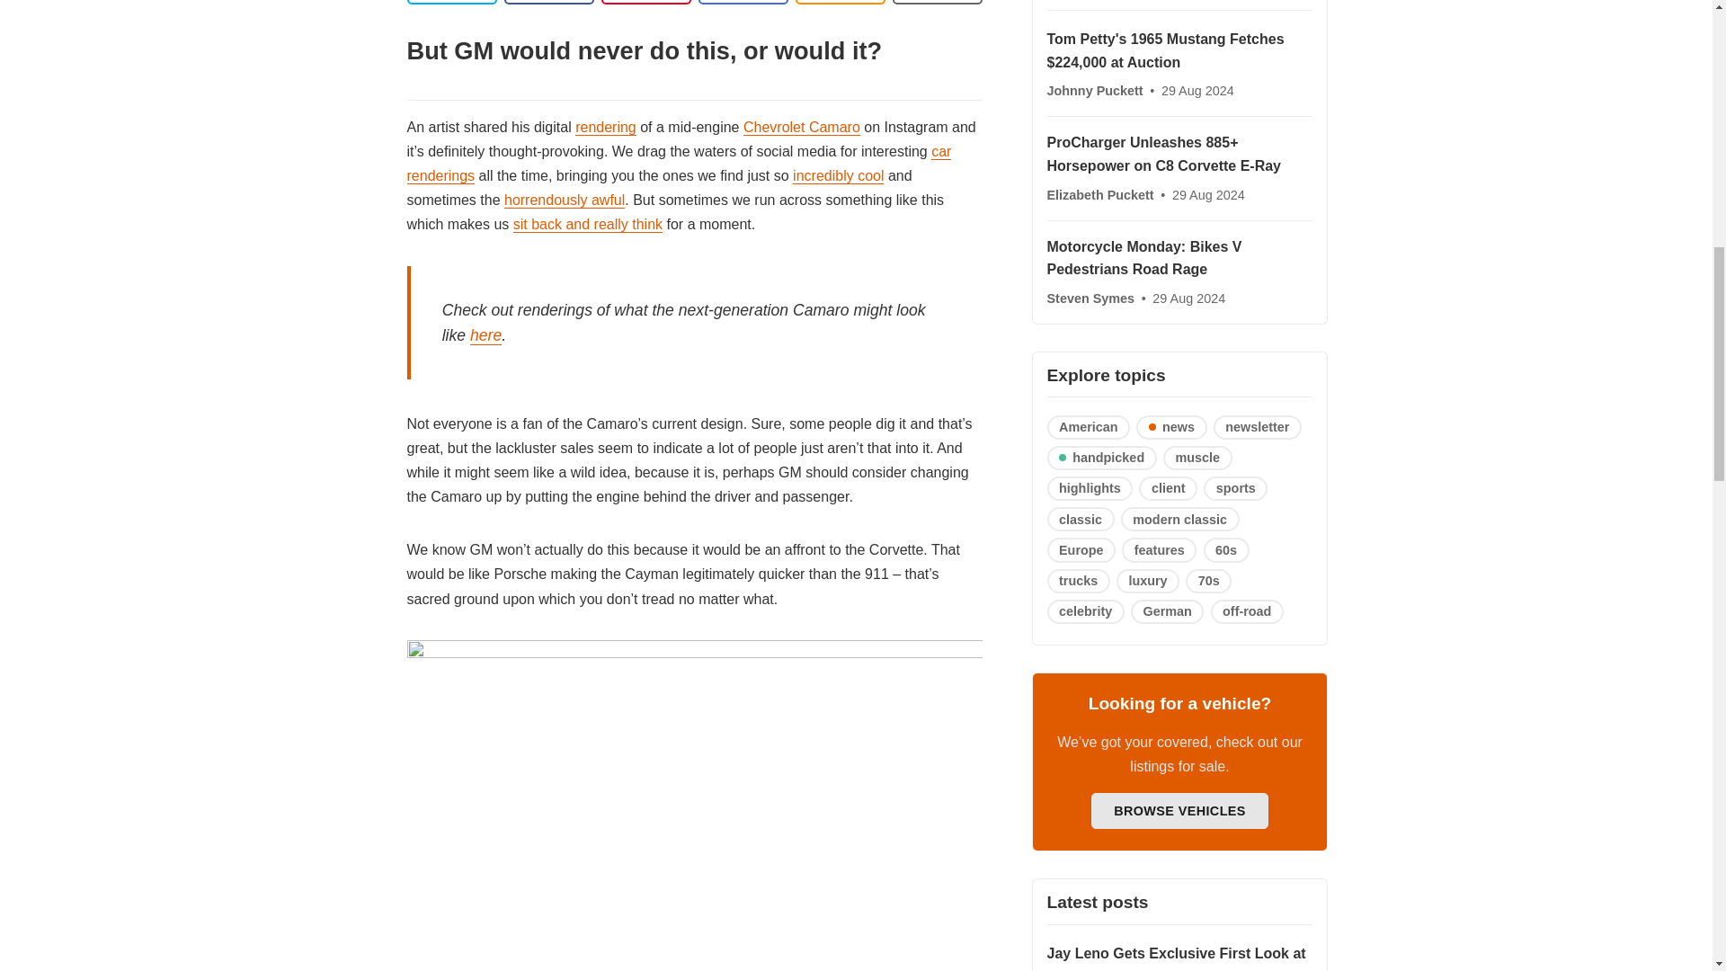  Describe the element at coordinates (1170, 428) in the screenshot. I see `news` at that location.